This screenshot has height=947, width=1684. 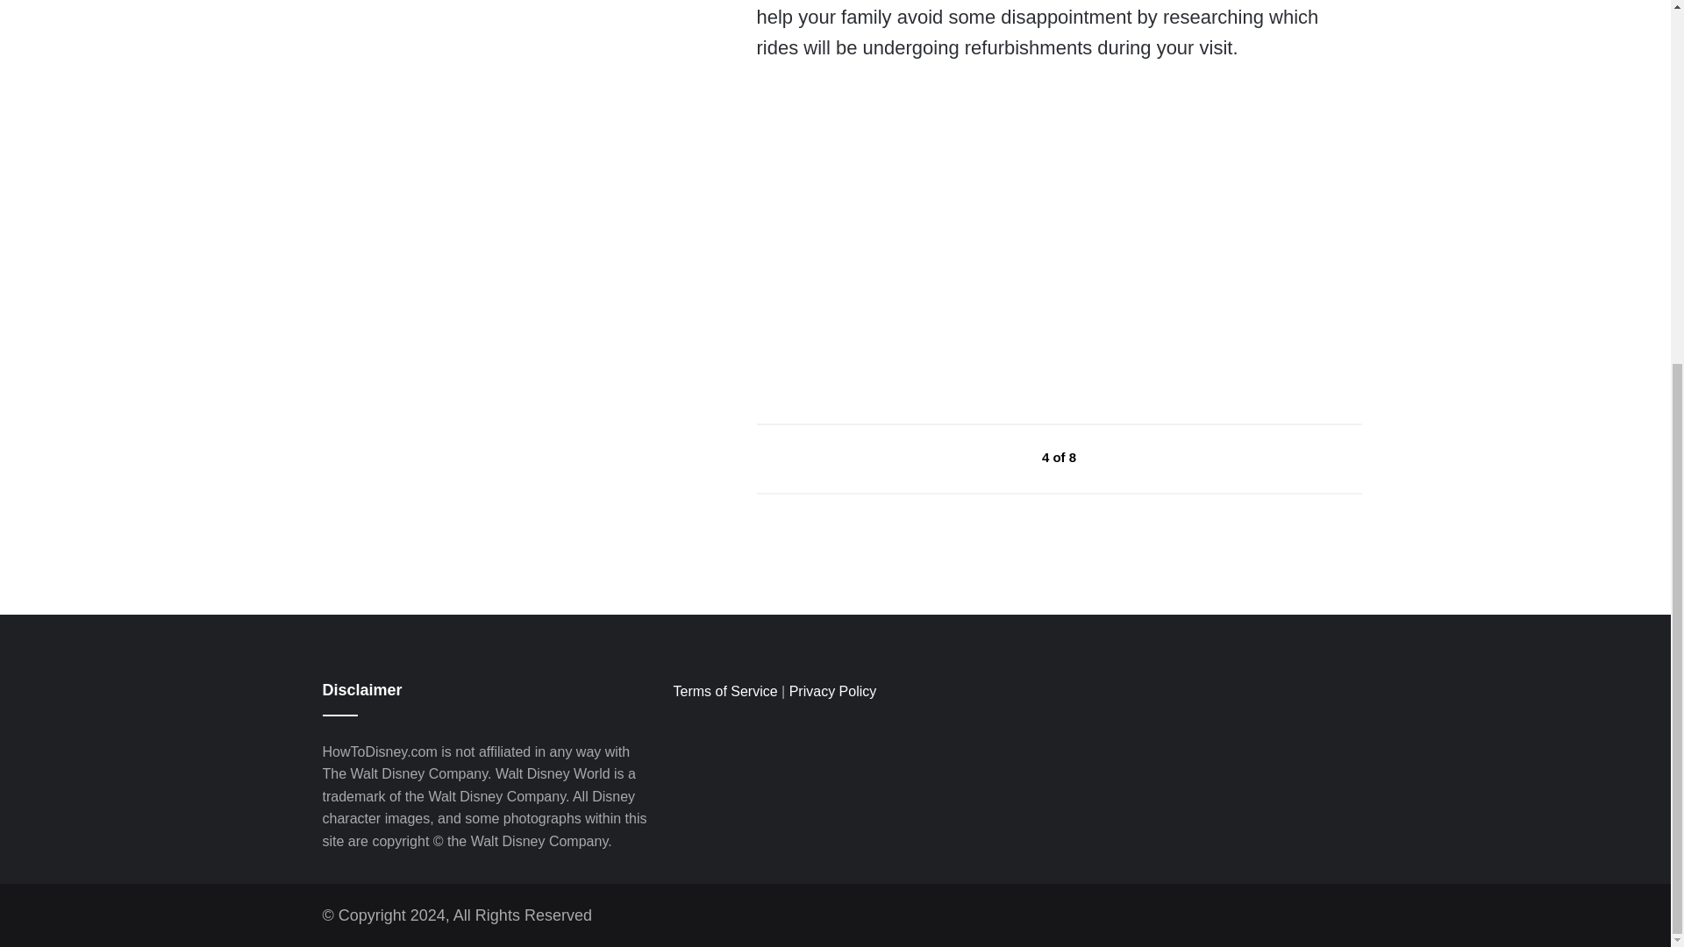 I want to click on Terms of Service, so click(x=724, y=691).